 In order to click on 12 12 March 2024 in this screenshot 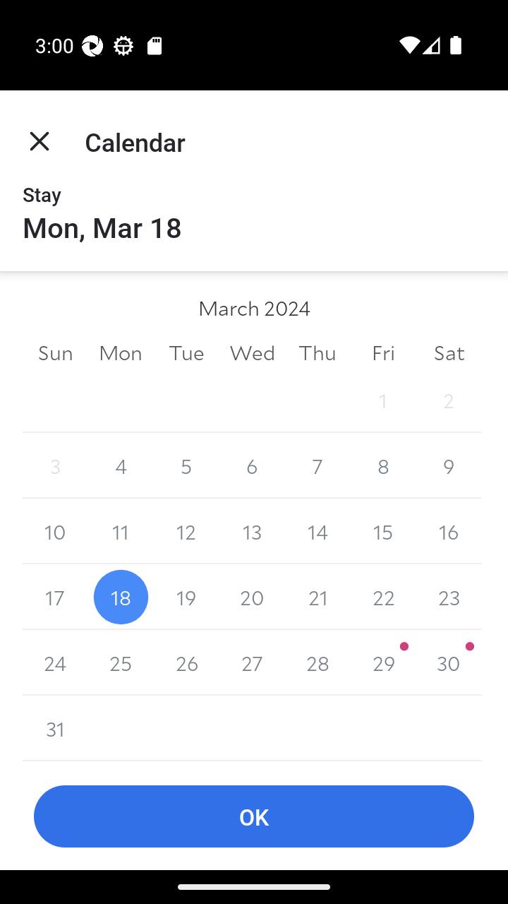, I will do `click(186, 531)`.